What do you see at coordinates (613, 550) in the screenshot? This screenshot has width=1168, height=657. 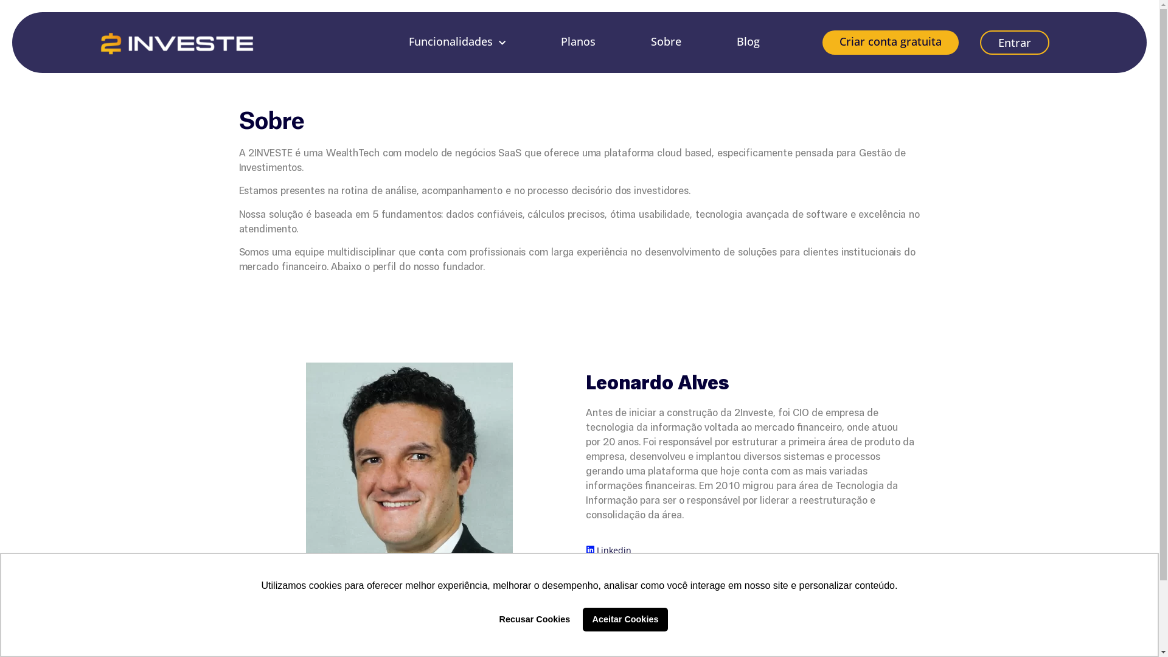 I see `Linkedin` at bounding box center [613, 550].